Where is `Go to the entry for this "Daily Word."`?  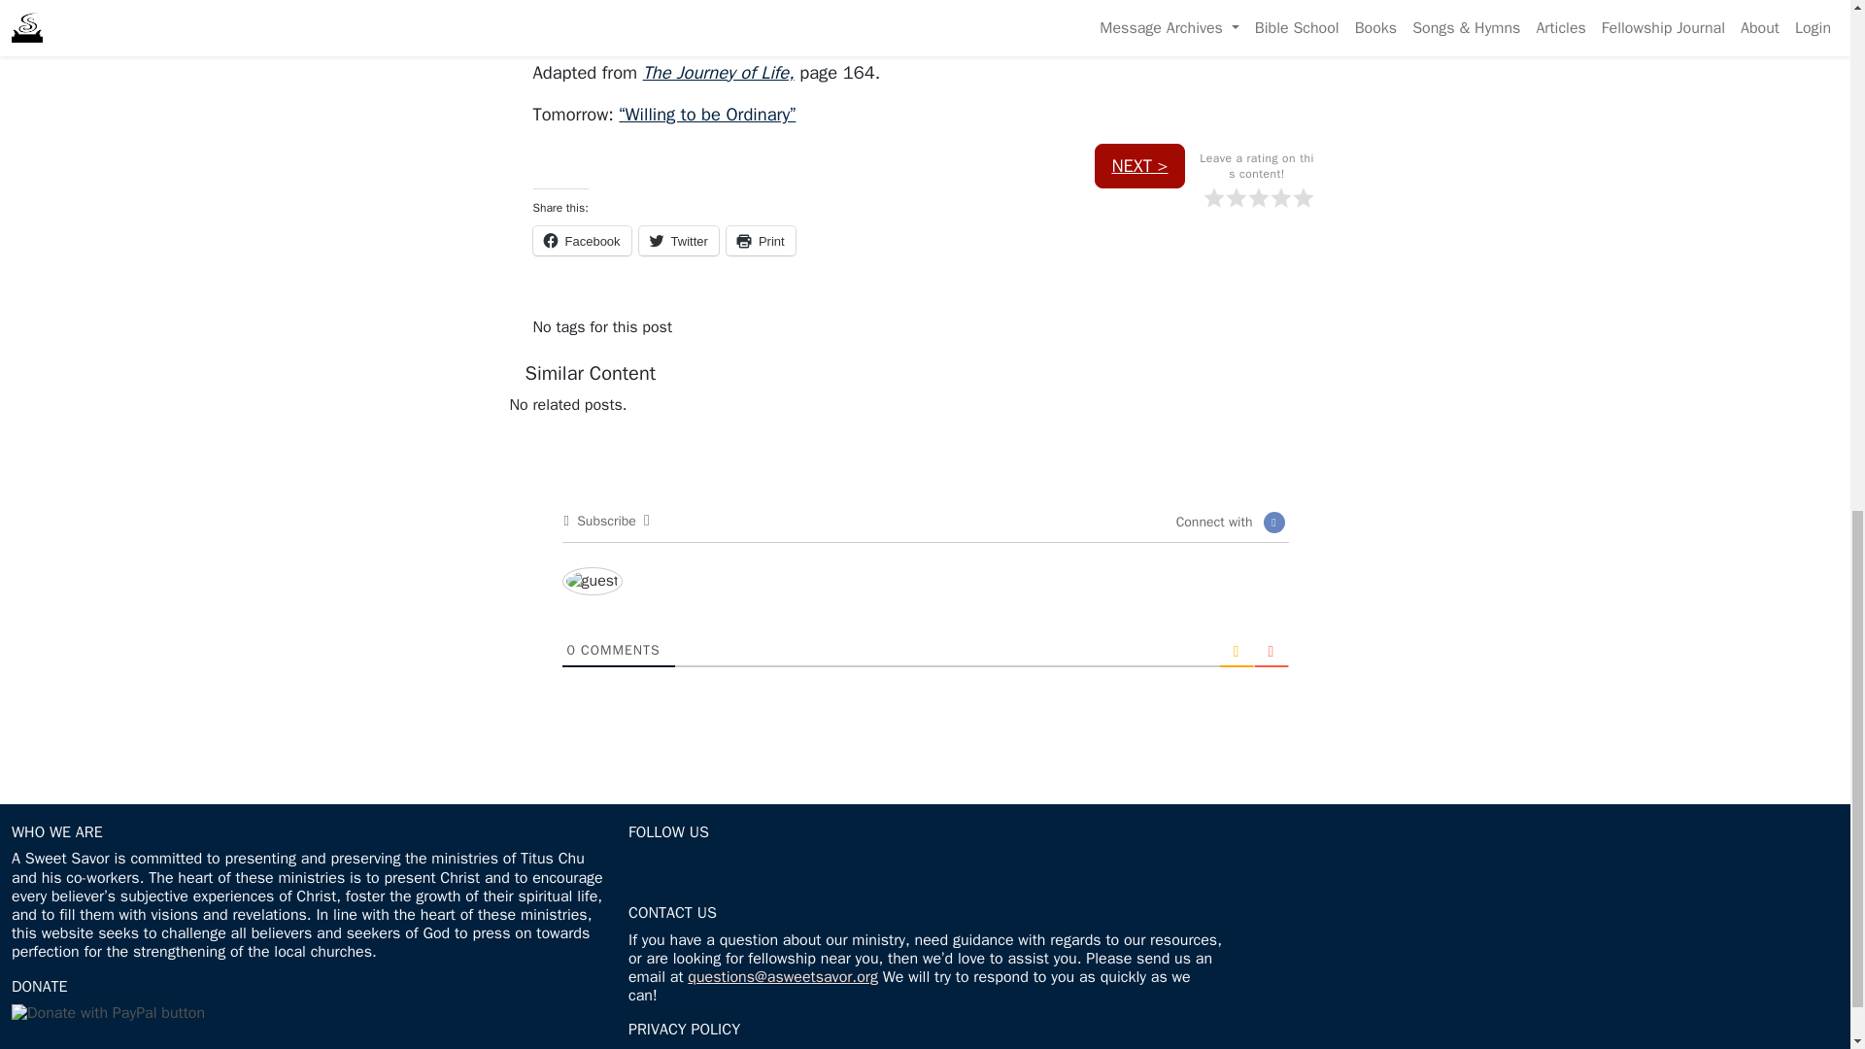 Go to the entry for this "Daily Word." is located at coordinates (707, 113).